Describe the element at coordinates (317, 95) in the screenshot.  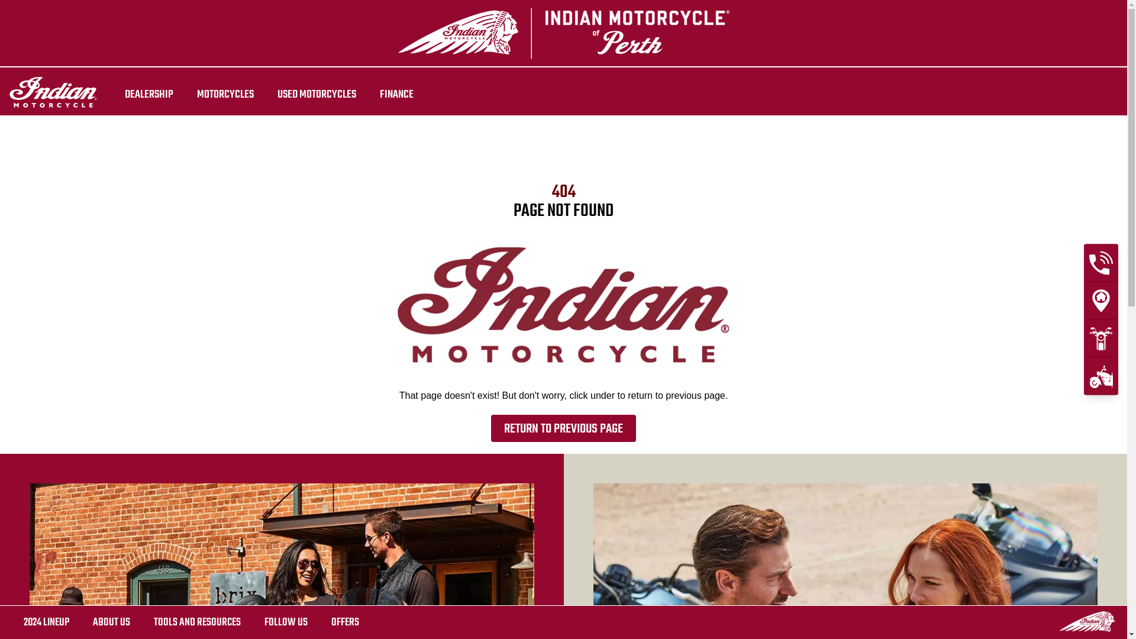
I see `USED MOTORCYCLES` at that location.